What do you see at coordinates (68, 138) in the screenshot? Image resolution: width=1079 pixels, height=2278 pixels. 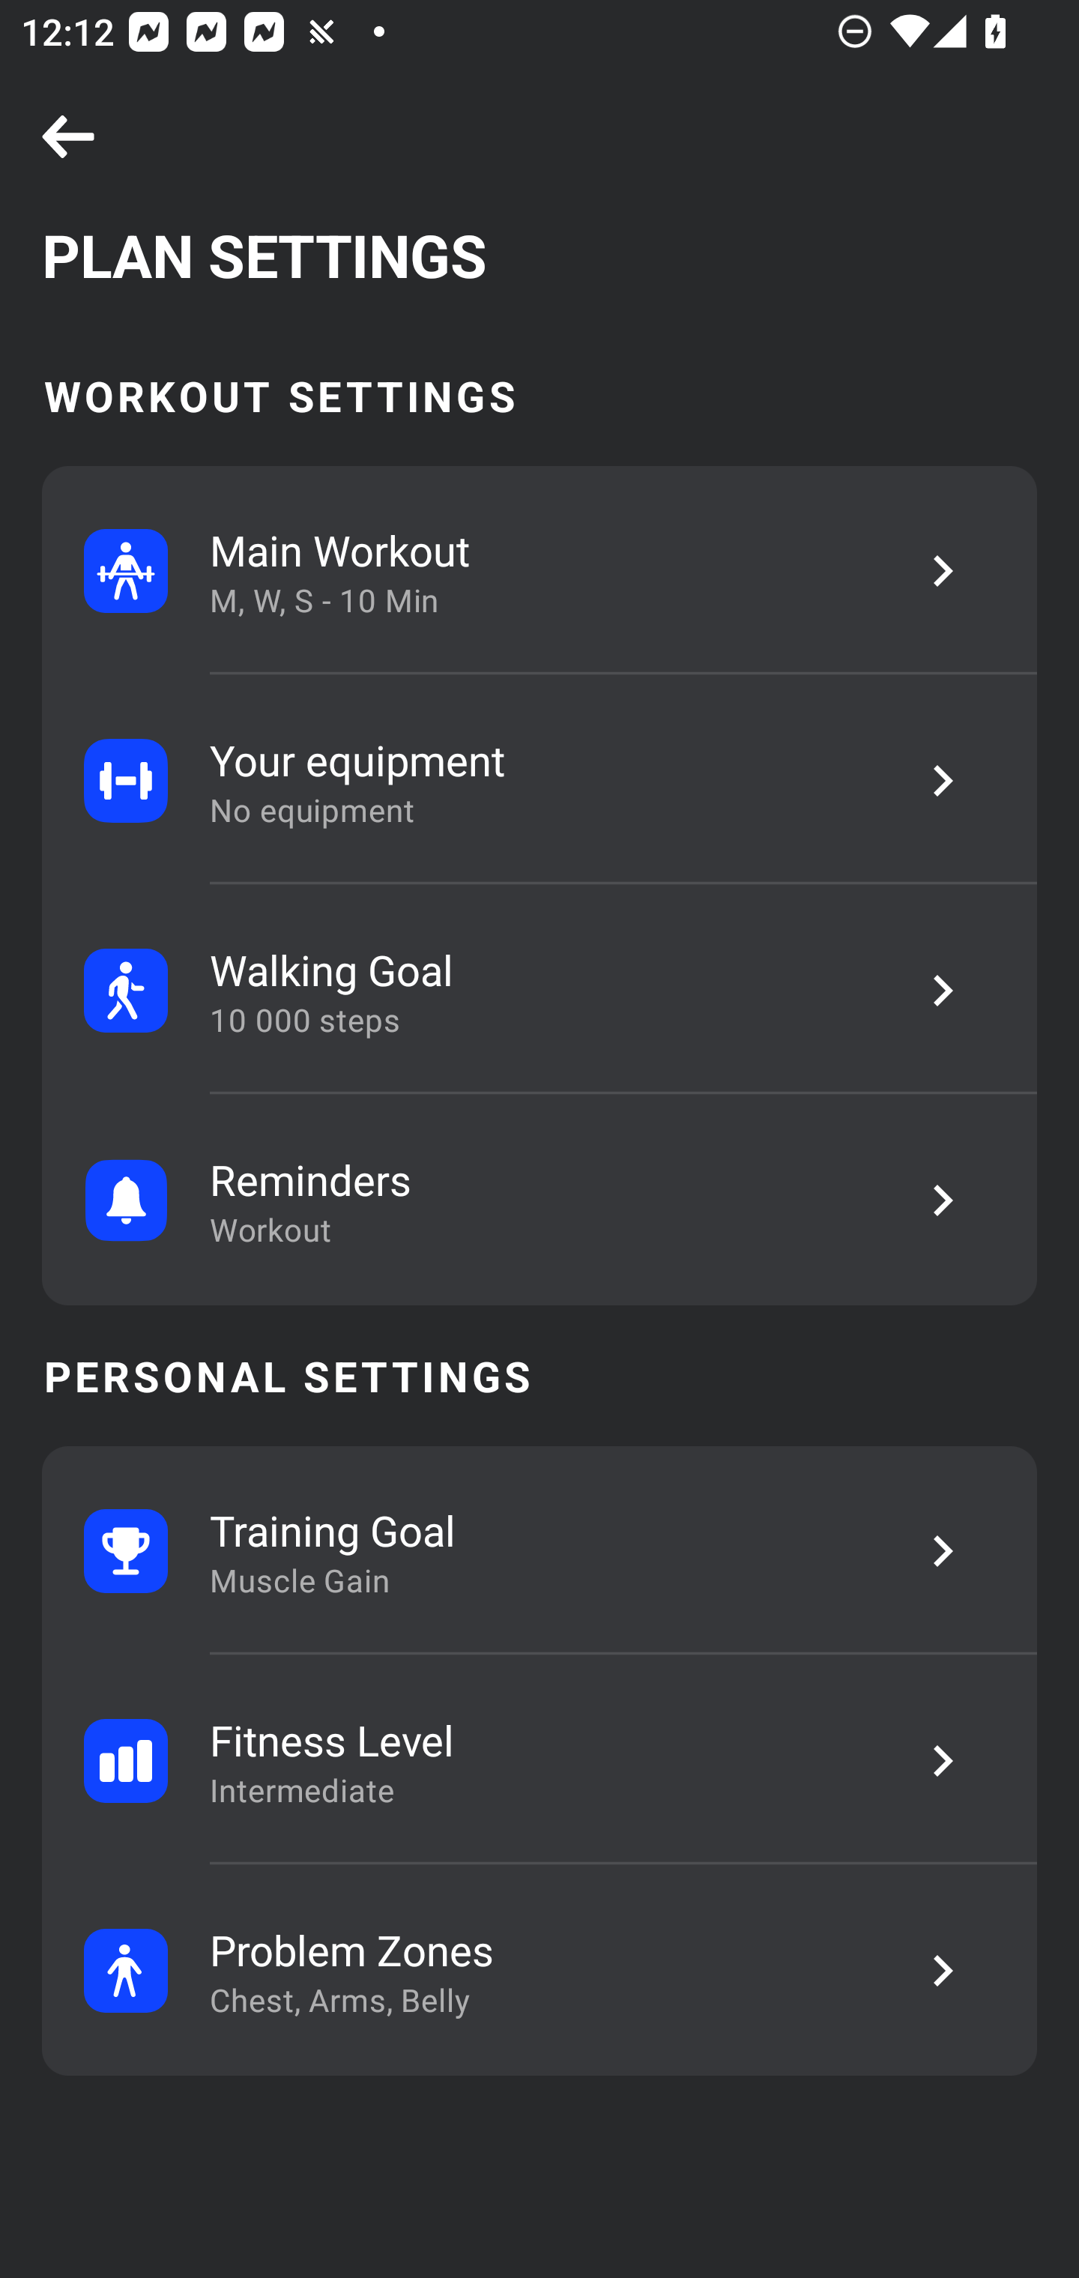 I see `Navigation icon` at bounding box center [68, 138].